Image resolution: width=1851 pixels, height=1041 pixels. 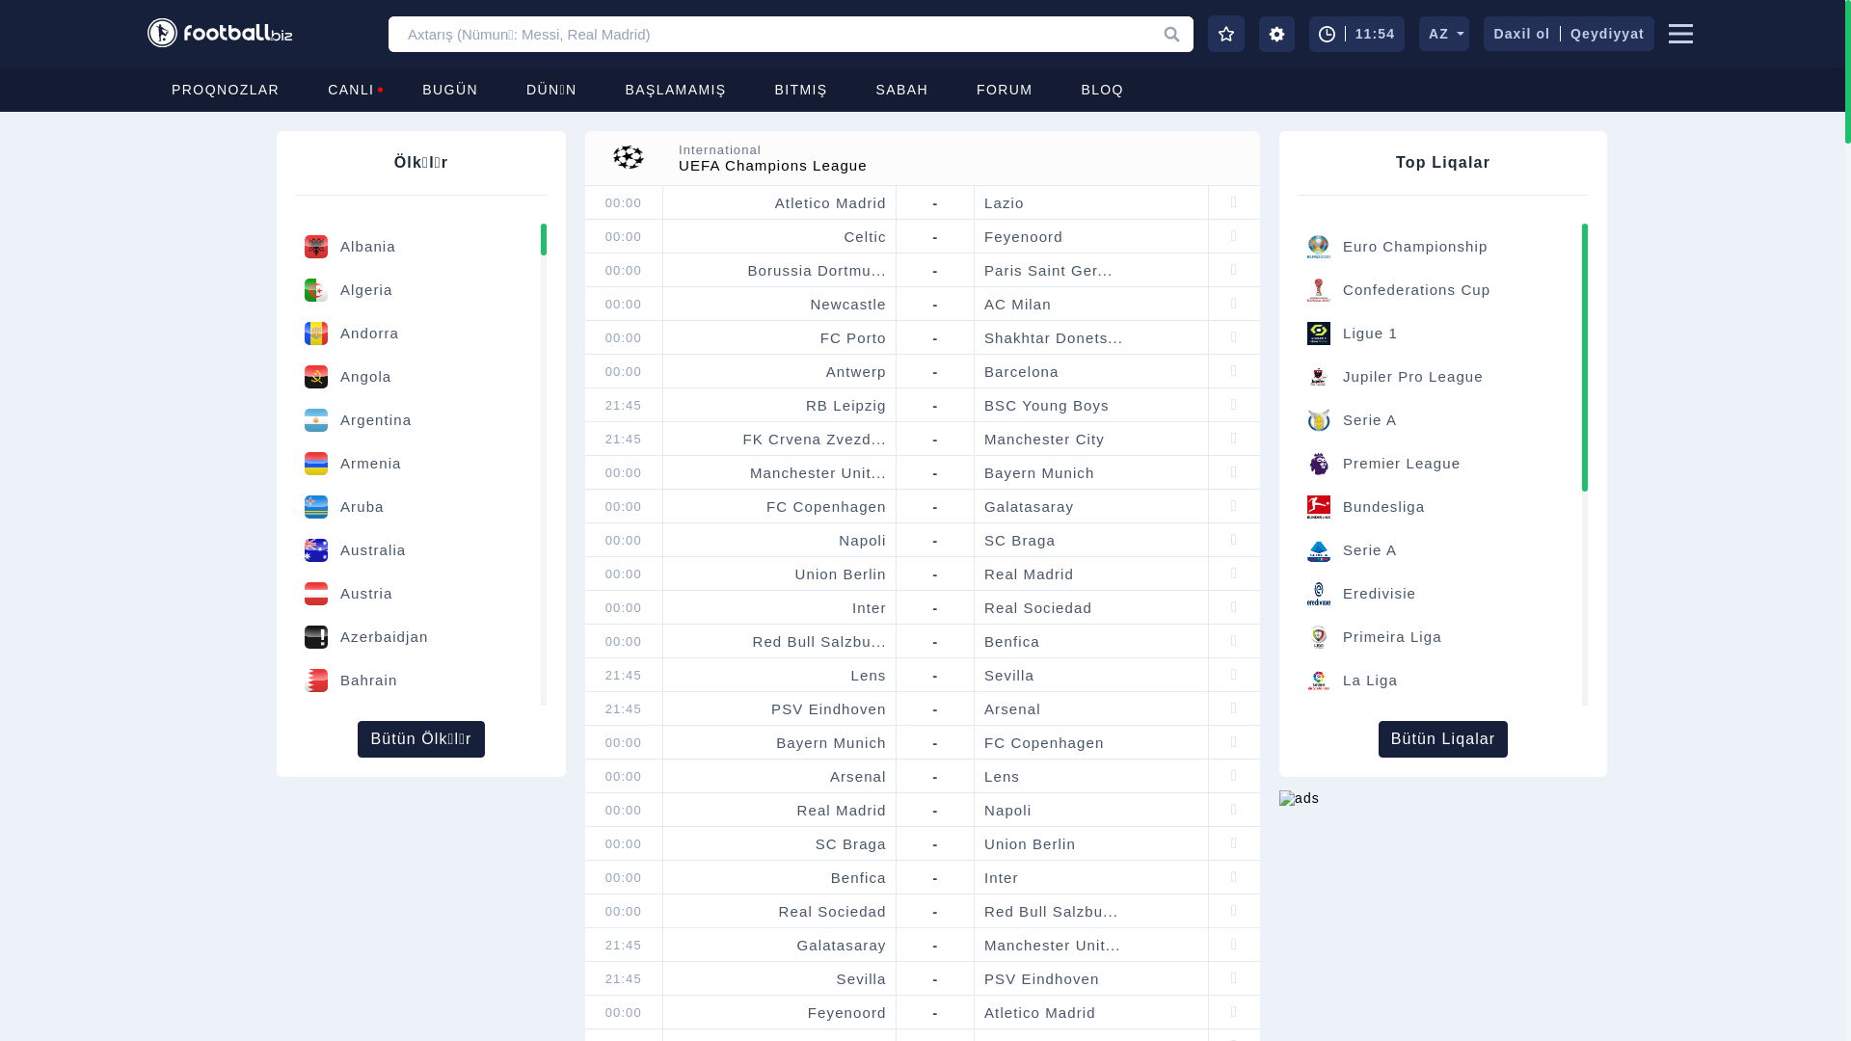 I want to click on FORUM, so click(x=1005, y=90).